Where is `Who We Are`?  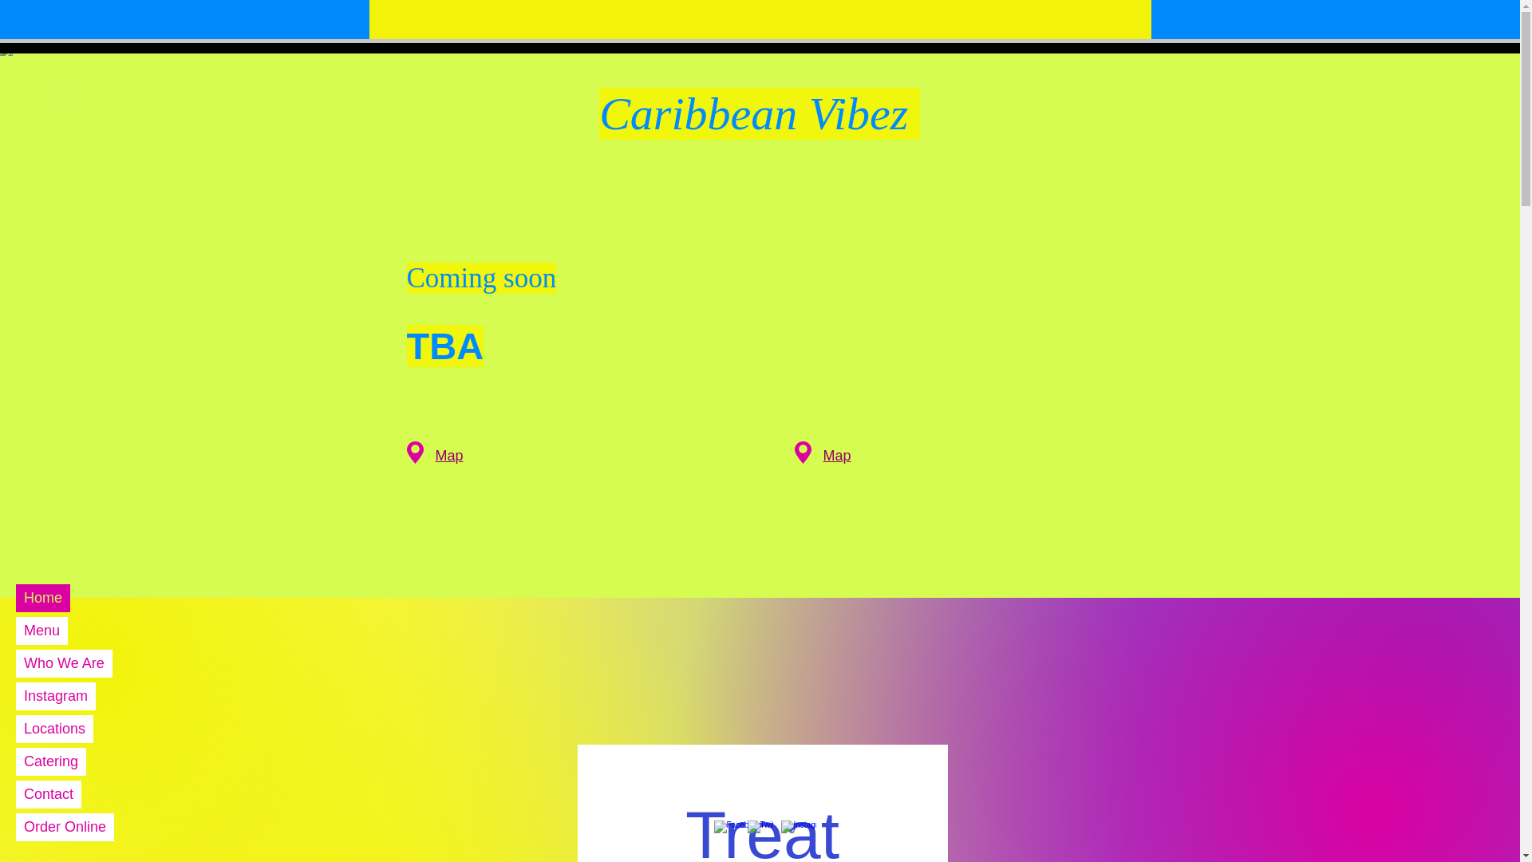
Who We Are is located at coordinates (64, 663).